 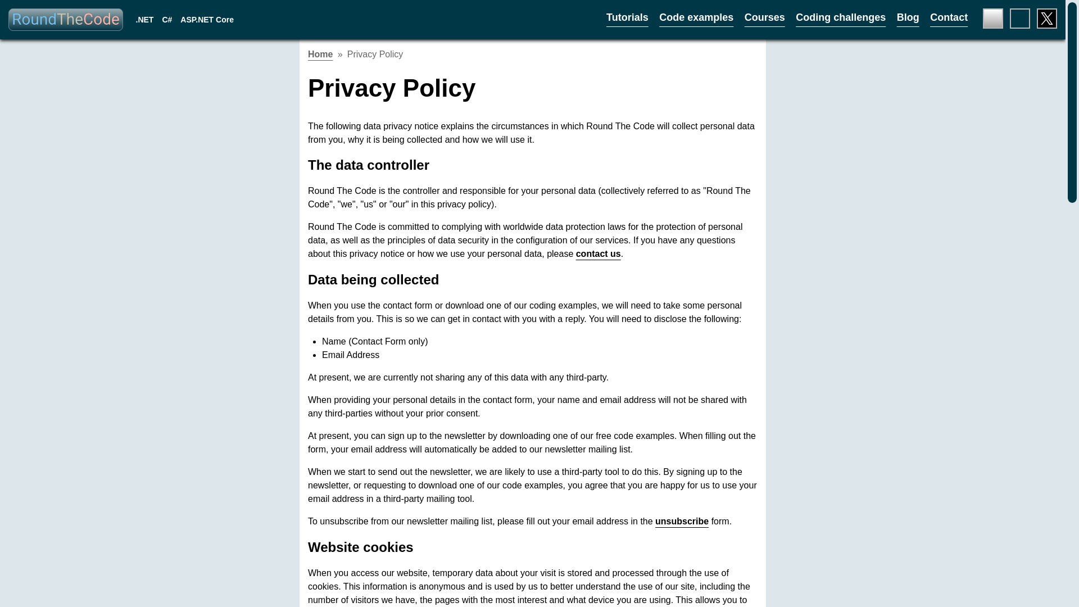 I want to click on X, so click(x=1047, y=18).